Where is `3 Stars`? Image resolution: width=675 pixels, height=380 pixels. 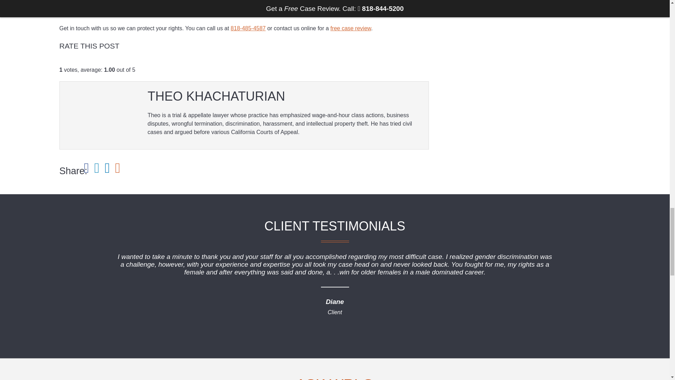 3 Stars is located at coordinates (73, 62).